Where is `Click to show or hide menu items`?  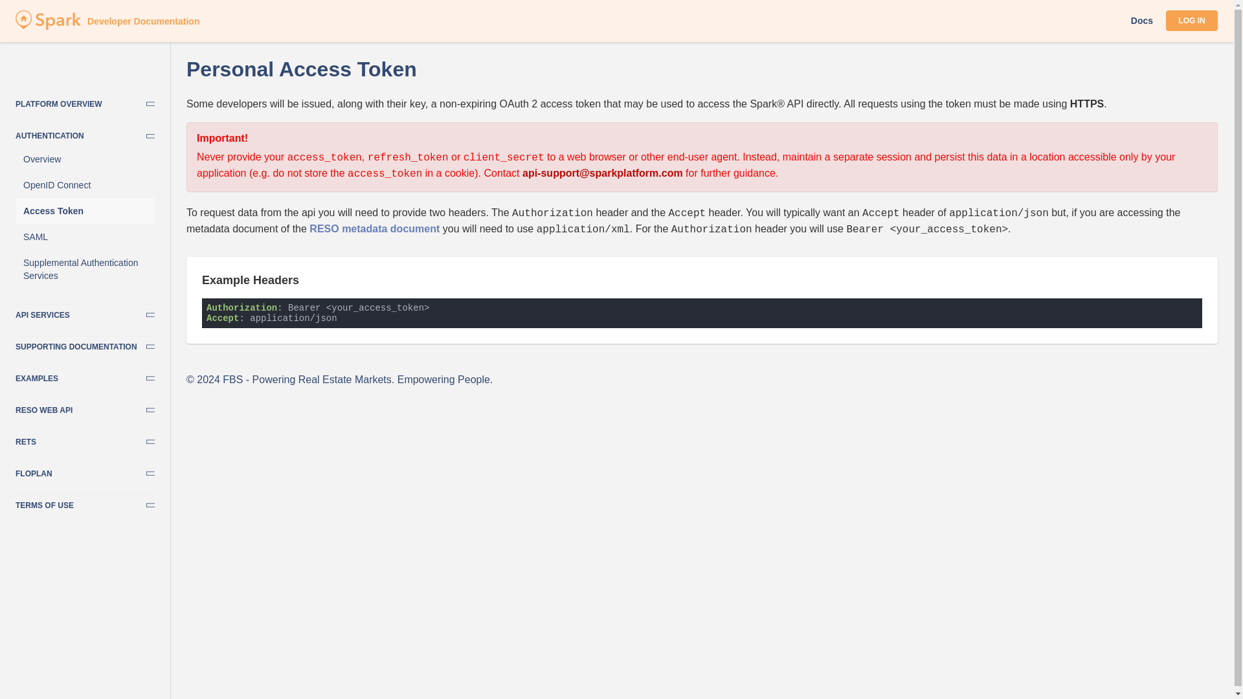 Click to show or hide menu items is located at coordinates (84, 101).